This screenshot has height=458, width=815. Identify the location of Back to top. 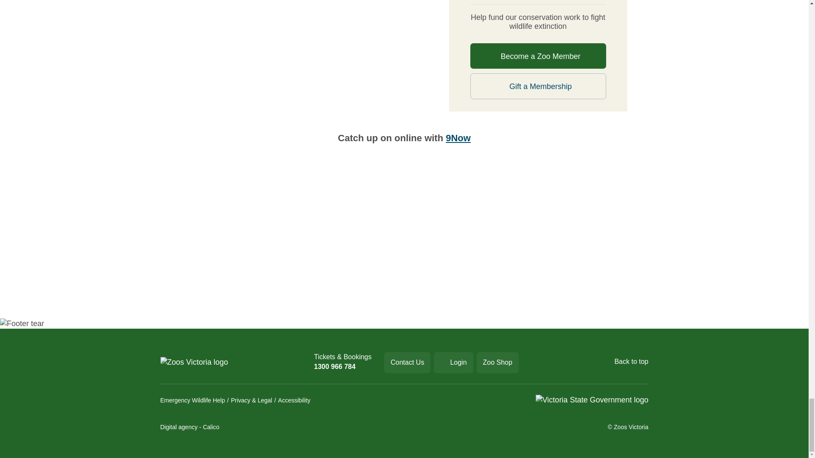
(626, 362).